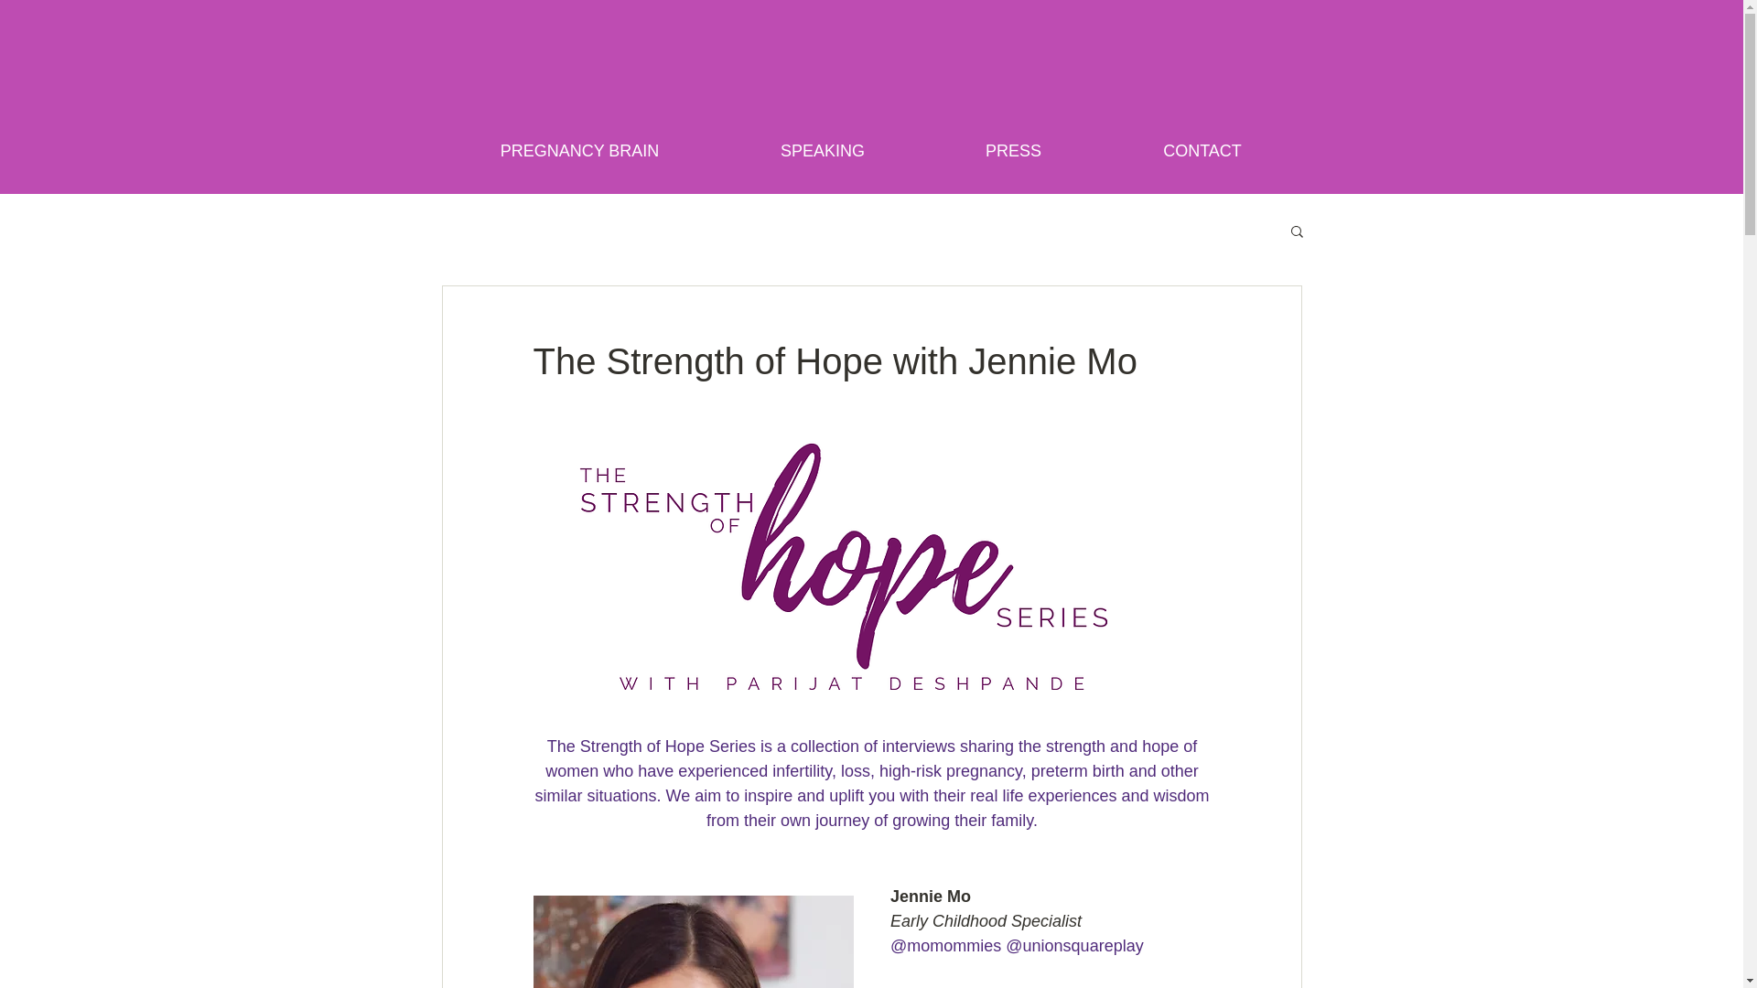 This screenshot has height=988, width=1757. I want to click on CONTACT, so click(1202, 150).